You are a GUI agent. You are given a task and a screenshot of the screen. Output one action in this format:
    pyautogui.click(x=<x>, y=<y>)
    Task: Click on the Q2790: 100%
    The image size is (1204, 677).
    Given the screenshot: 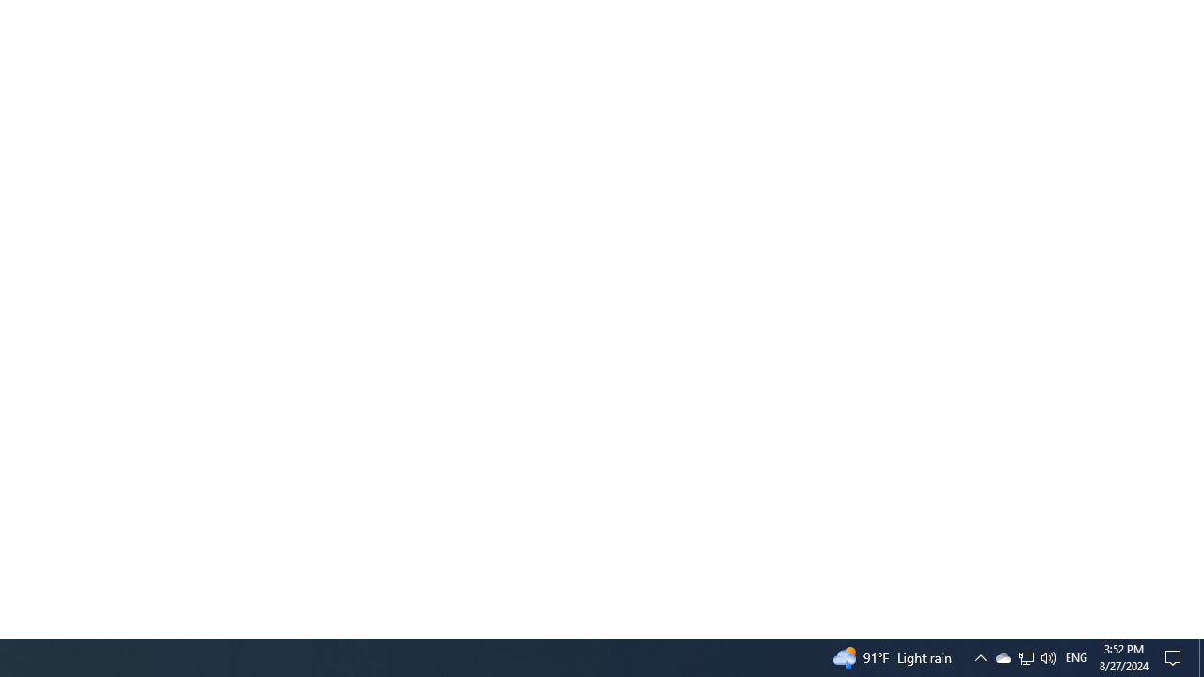 What is the action you would take?
    pyautogui.click(x=1196, y=631)
    